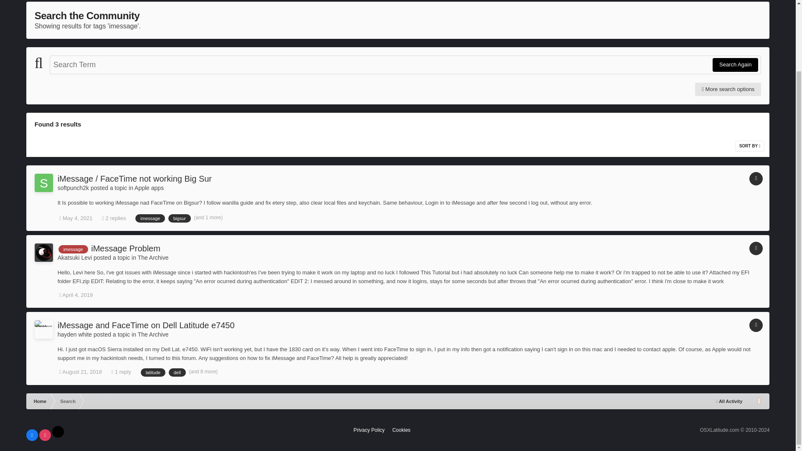  Describe the element at coordinates (74, 187) in the screenshot. I see `Go to softpunch2k's profile` at that location.